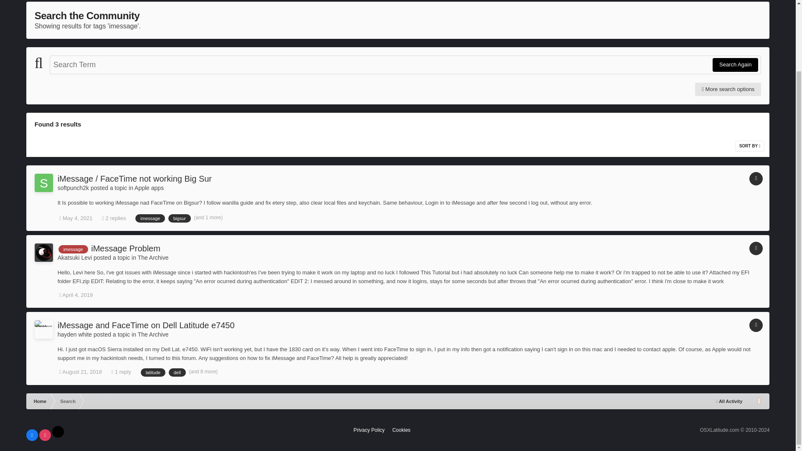  Describe the element at coordinates (74, 187) in the screenshot. I see `Go to softpunch2k's profile` at that location.